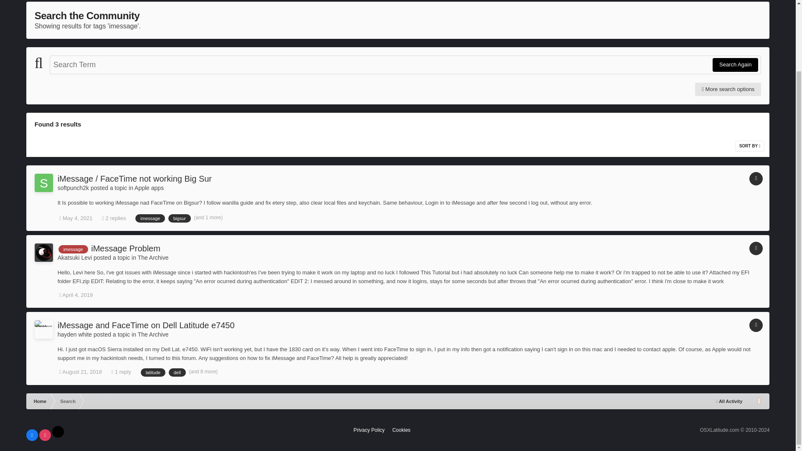  Describe the element at coordinates (74, 187) in the screenshot. I see `Go to softpunch2k's profile` at that location.